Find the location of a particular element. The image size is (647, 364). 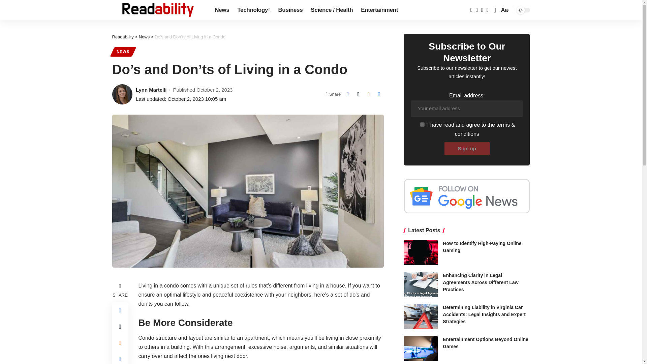

Sign up is located at coordinates (123, 36).